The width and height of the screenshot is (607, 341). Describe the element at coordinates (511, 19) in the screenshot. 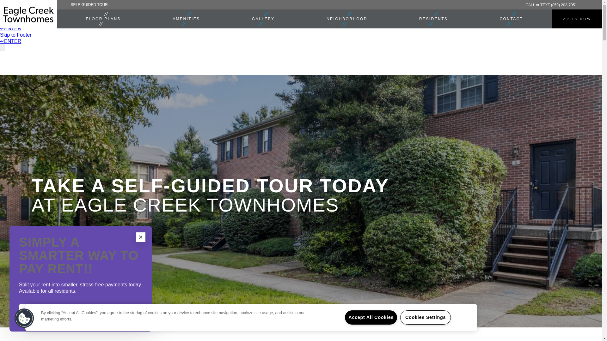

I see `CONTACT` at that location.